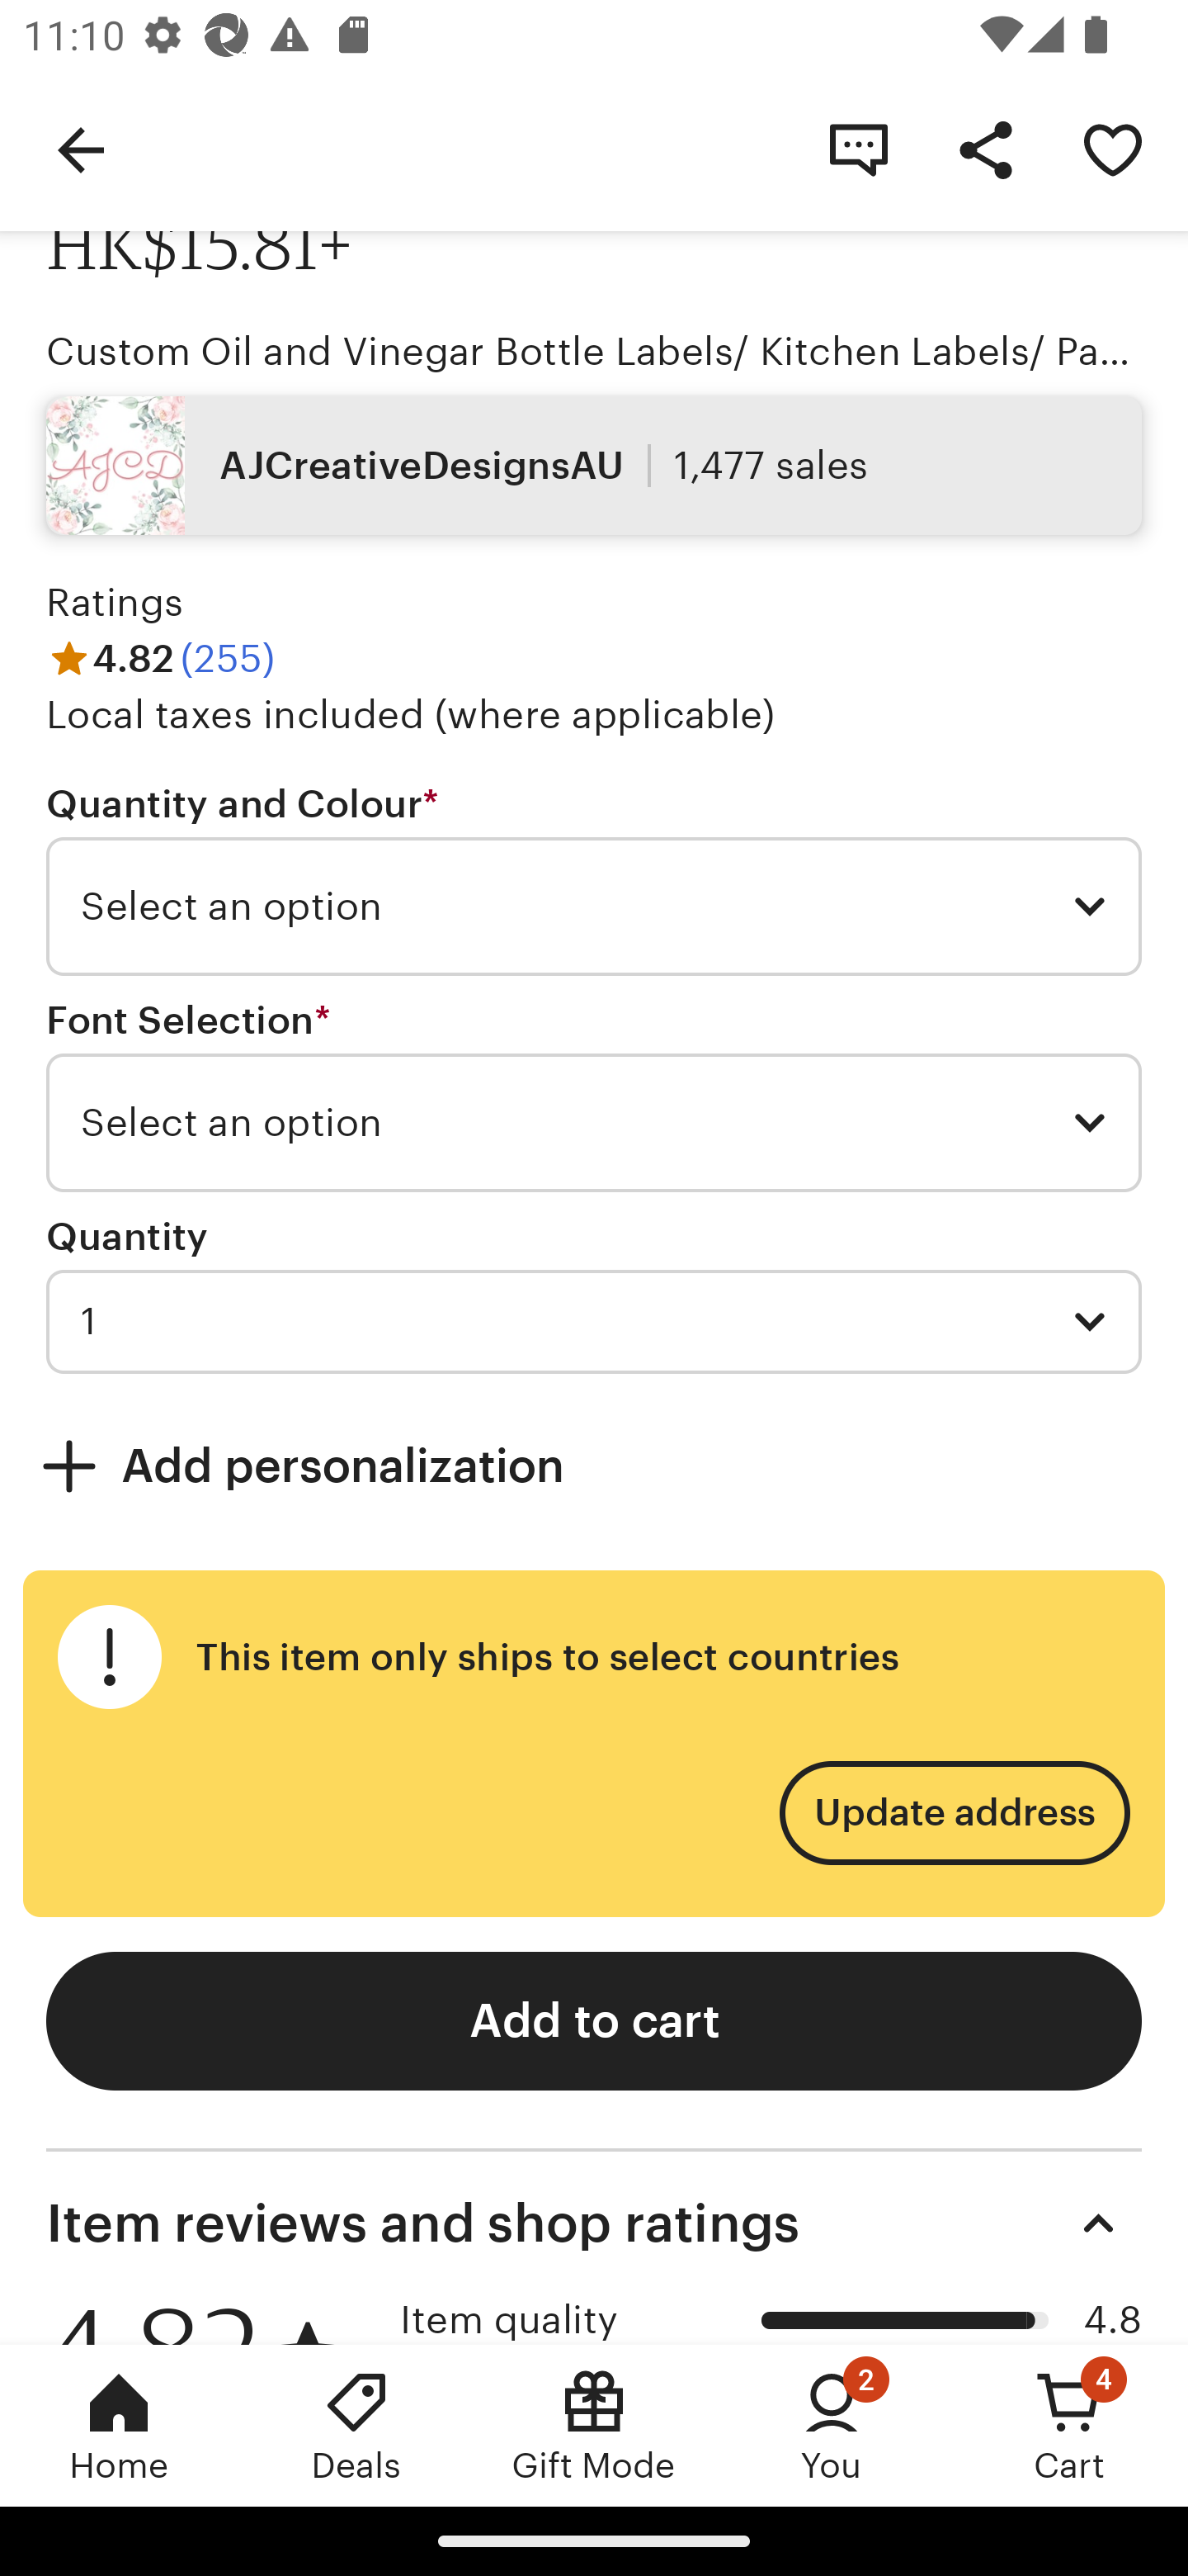  I want to click on Item reviews and shop ratings, so click(594, 2223).